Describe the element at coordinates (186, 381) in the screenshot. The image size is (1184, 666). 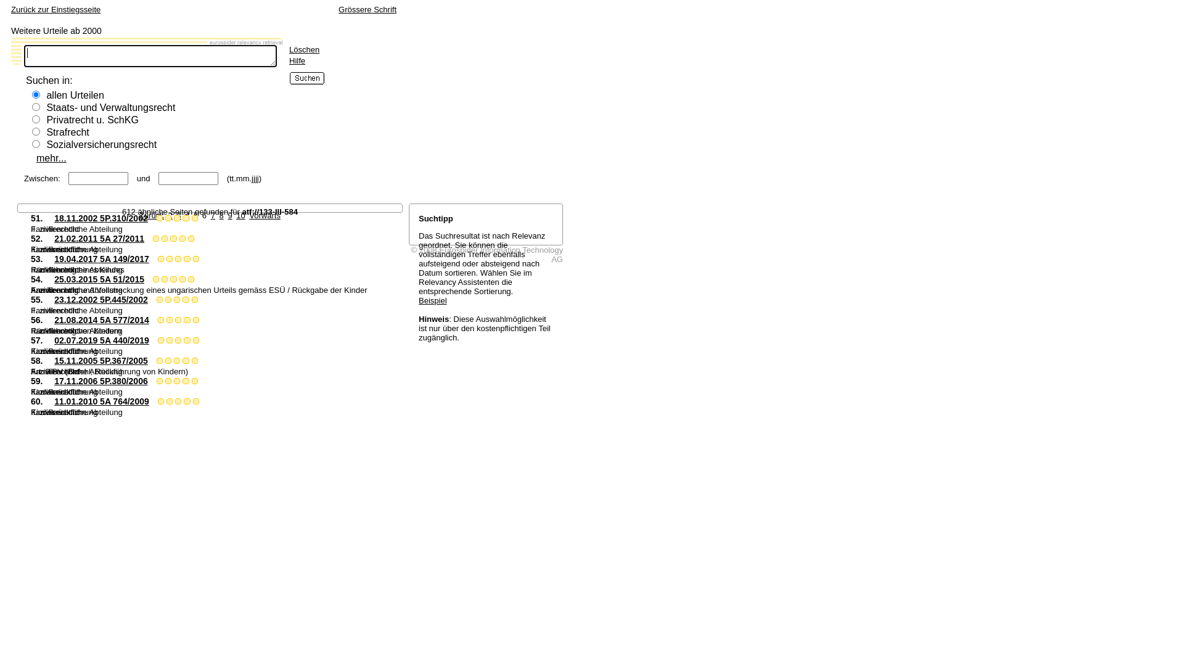
I see `Relevanz 93%` at that location.